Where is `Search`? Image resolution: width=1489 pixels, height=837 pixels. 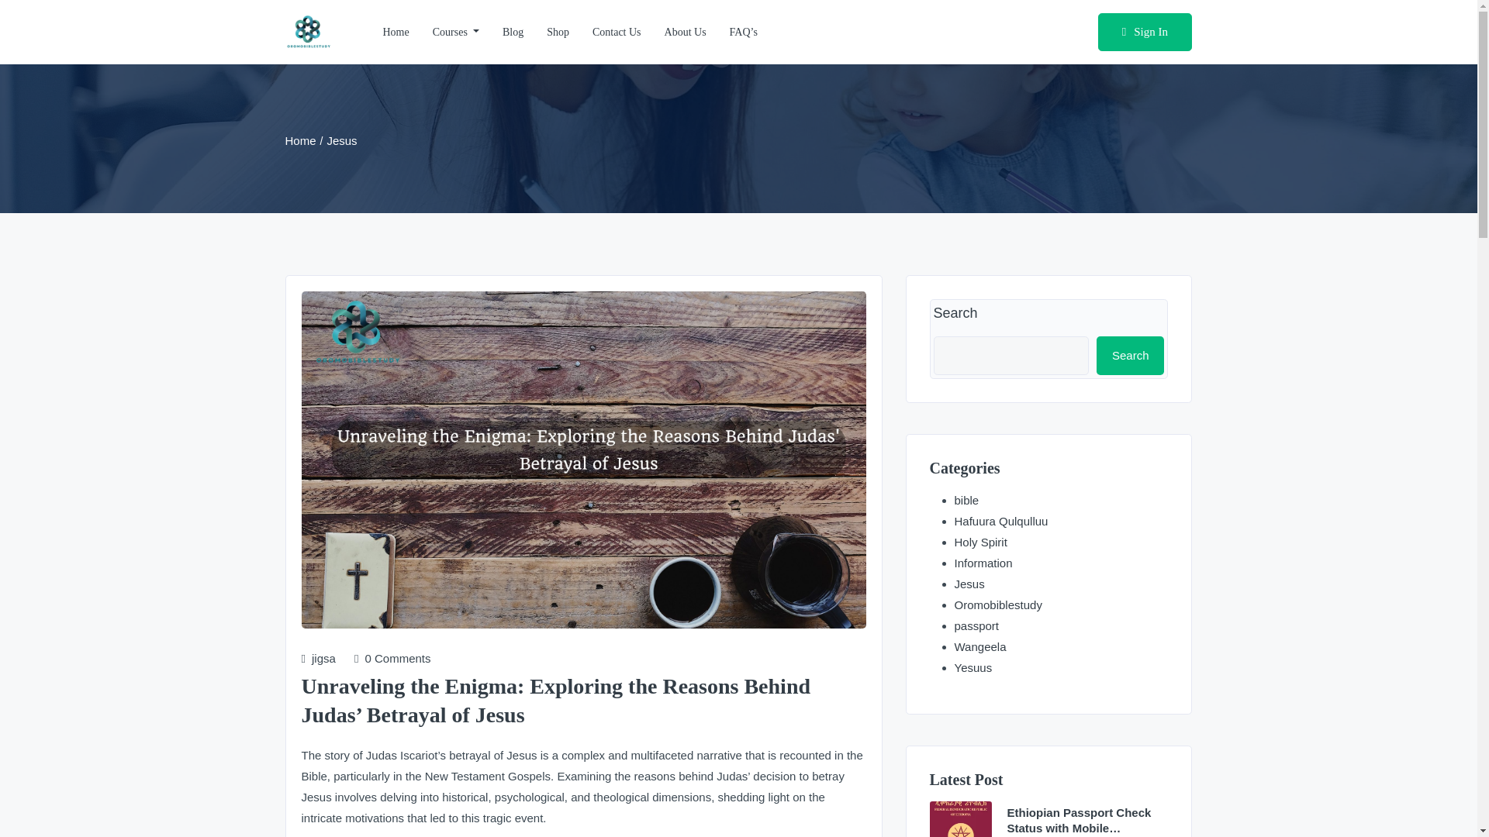 Search is located at coordinates (1130, 355).